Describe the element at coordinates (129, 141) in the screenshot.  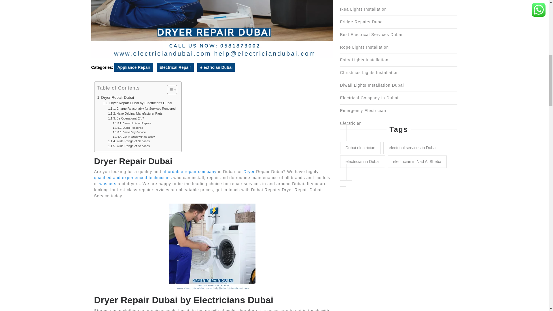
I see `Wide Range of Services` at that location.